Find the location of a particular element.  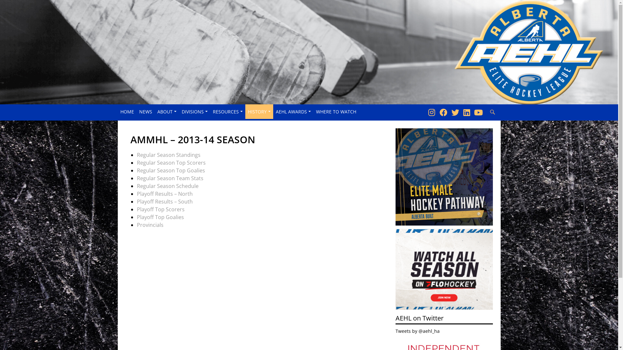

Regular Season Standings is located at coordinates (169, 155).